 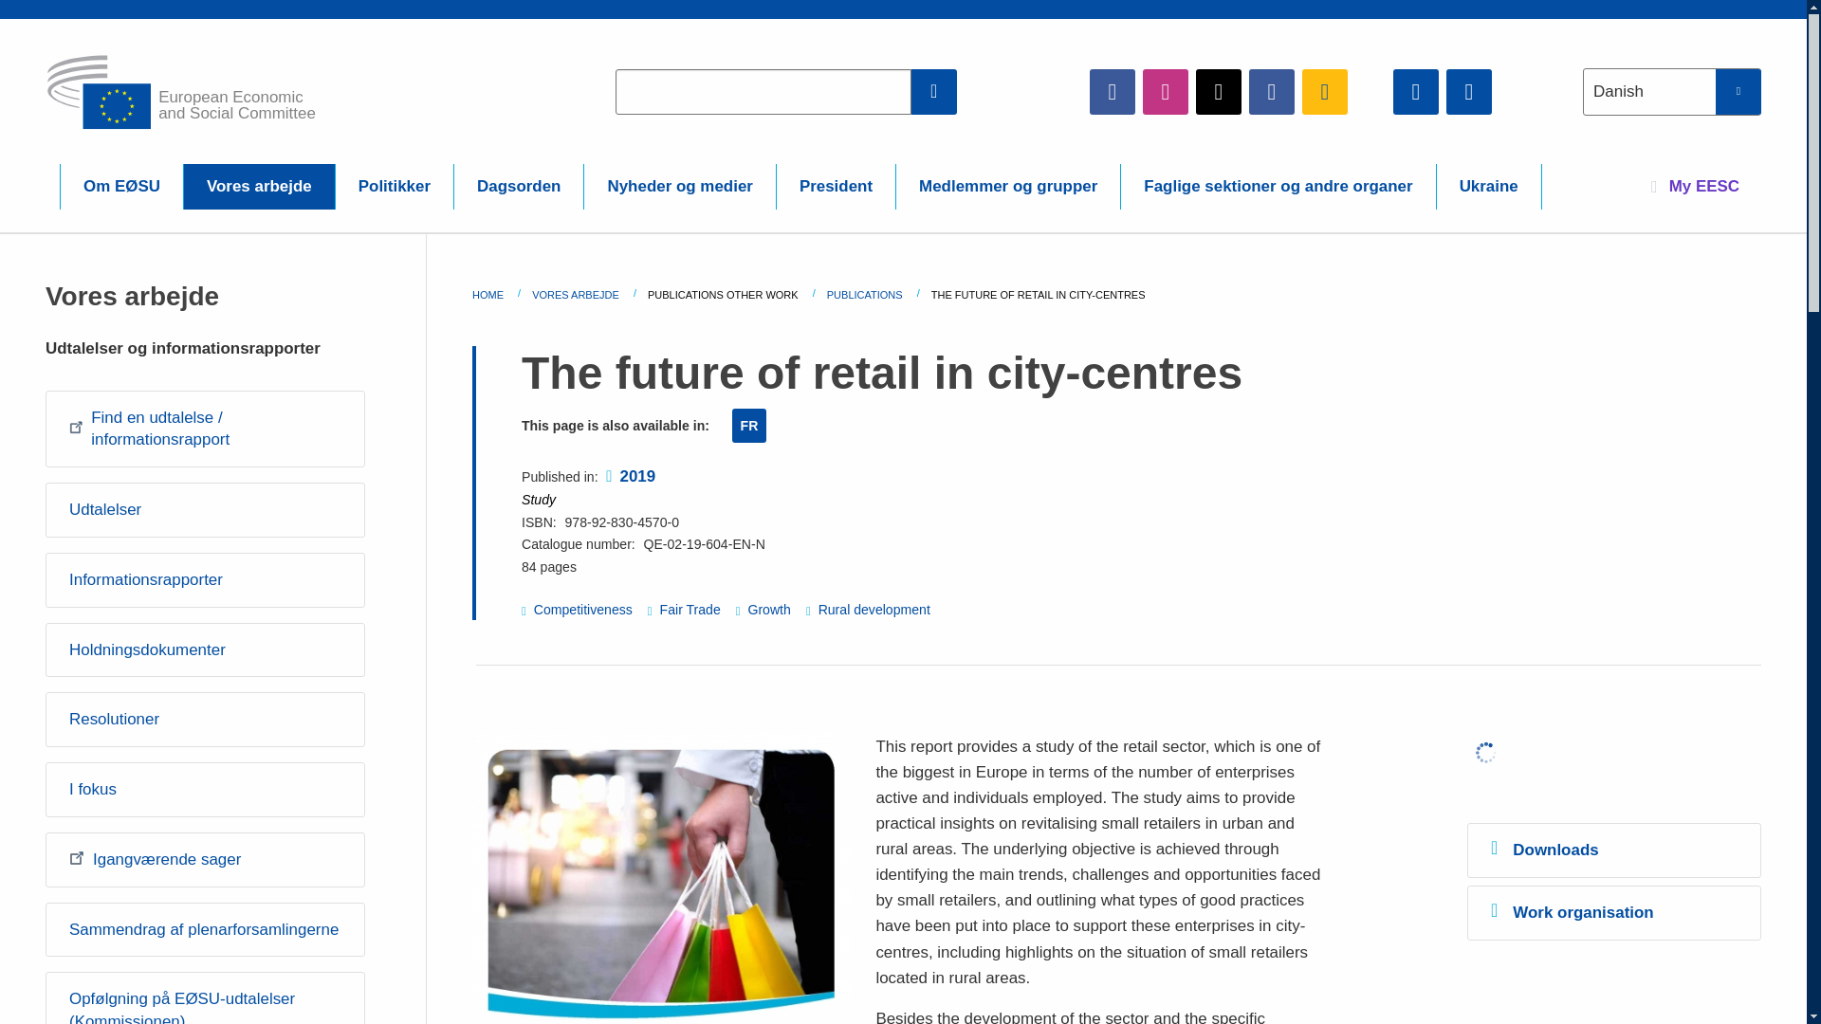 I want to click on My EESC, so click(x=1695, y=186).